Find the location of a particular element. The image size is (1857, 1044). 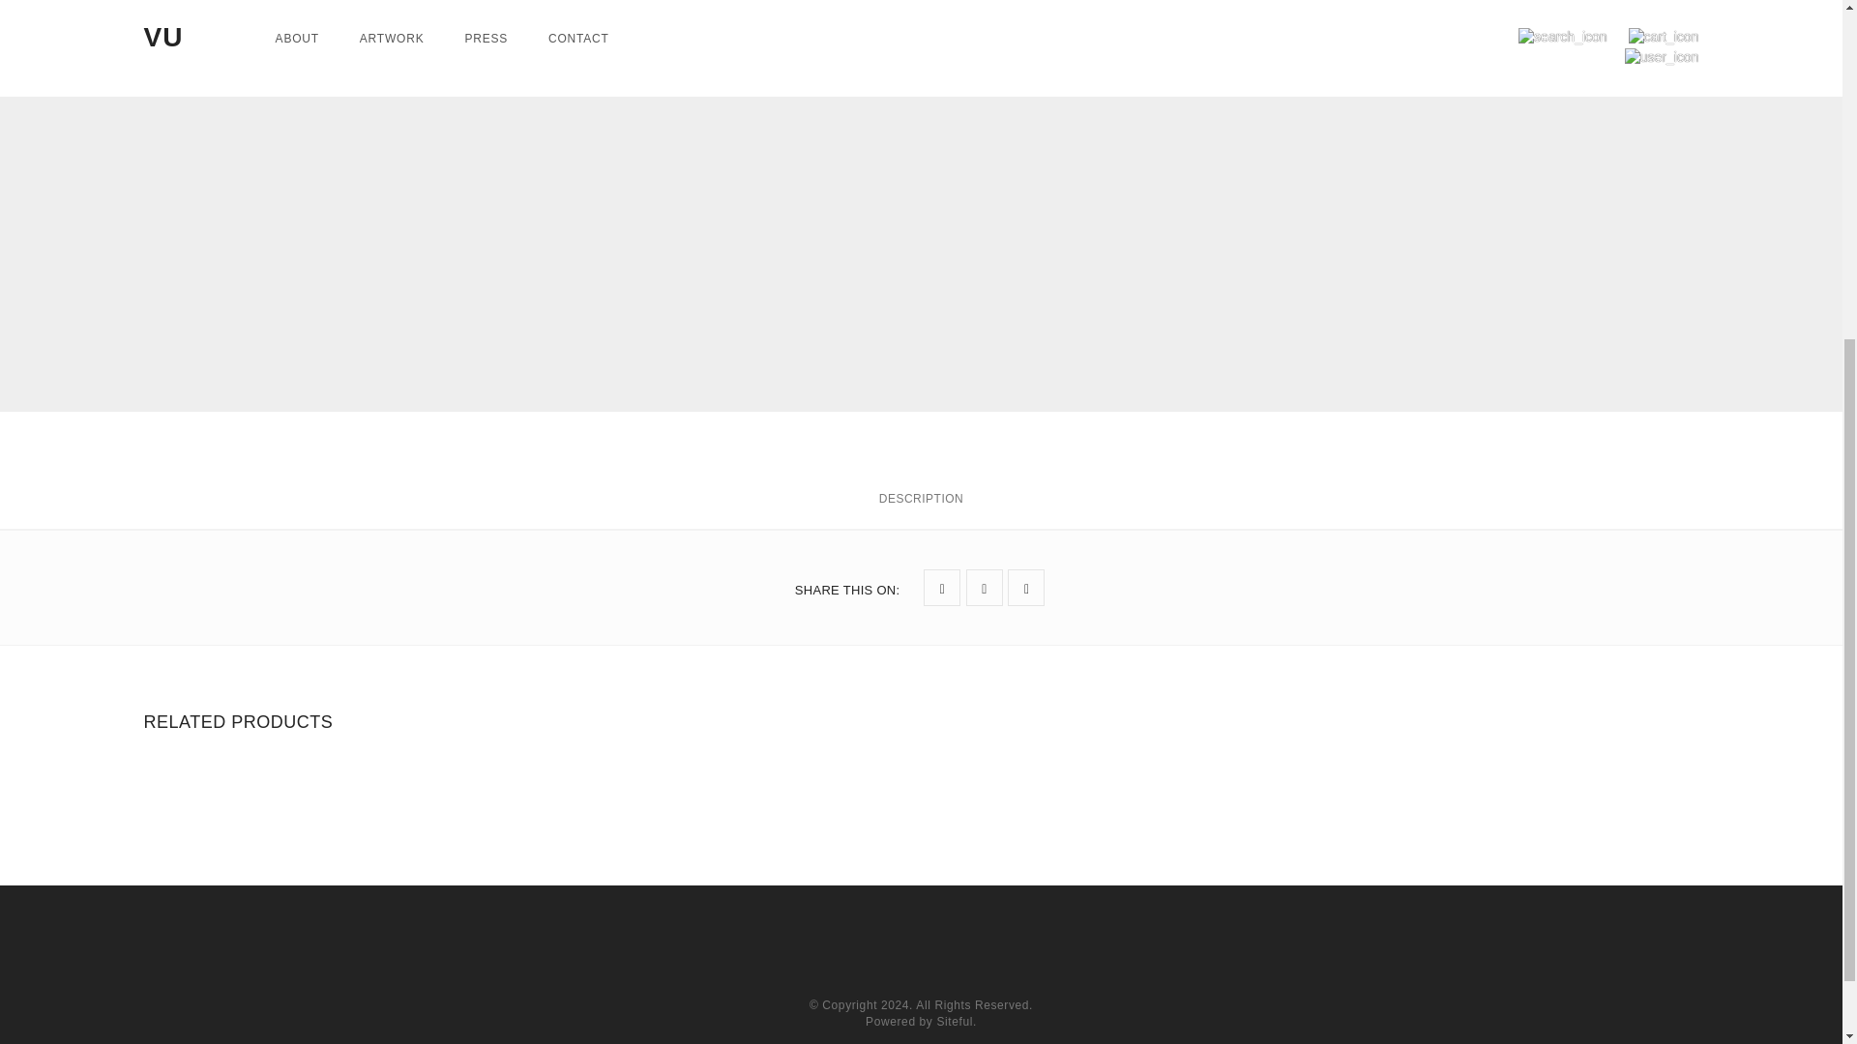

Artists for the Orchid Foundation 2021 is located at coordinates (1068, 15).